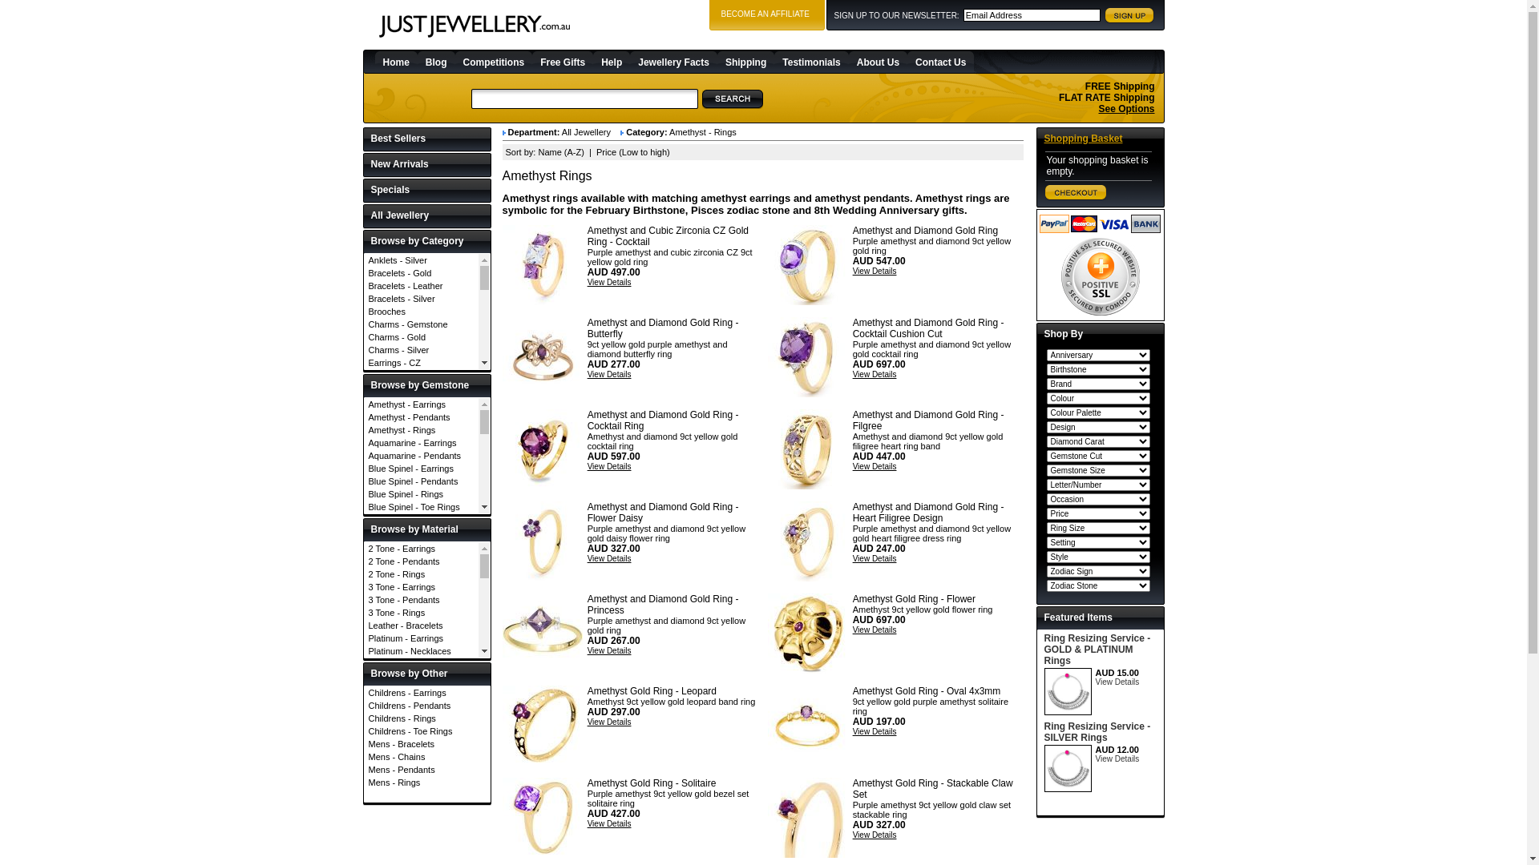 This screenshot has width=1539, height=865. I want to click on Platinum - Necklaces, so click(422, 651).